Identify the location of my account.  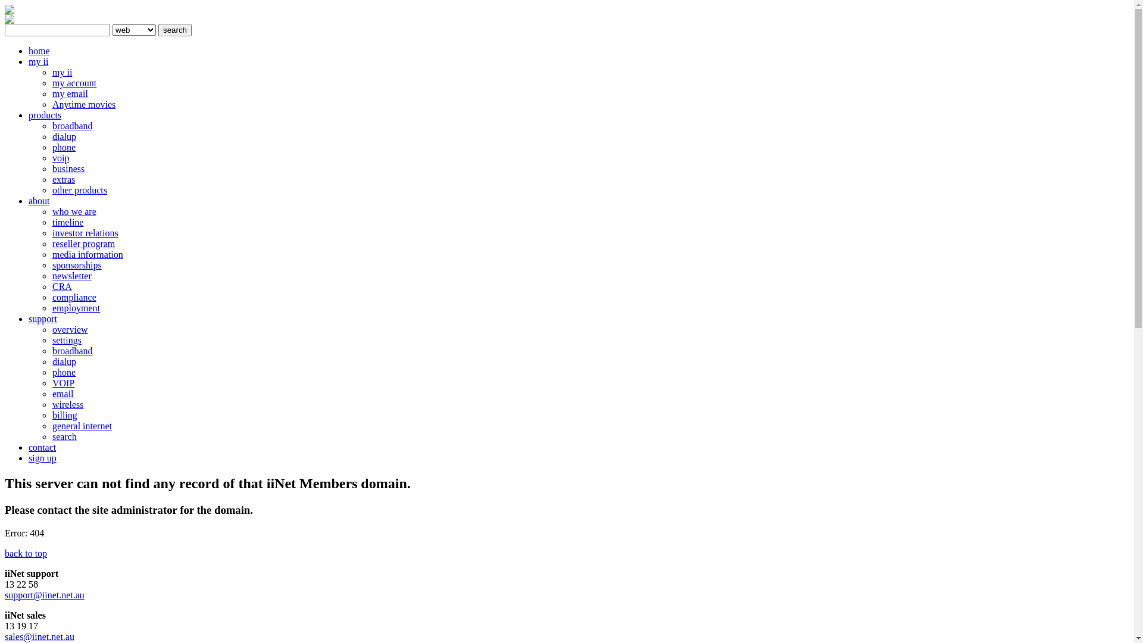
(74, 83).